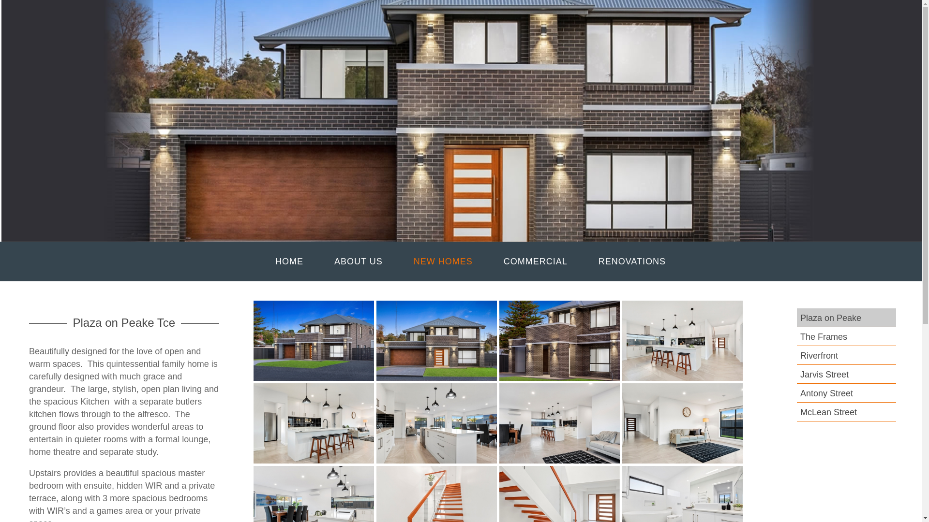 The height and width of the screenshot is (522, 929). What do you see at coordinates (848, 318) in the screenshot?
I see `Plaza on Peake` at bounding box center [848, 318].